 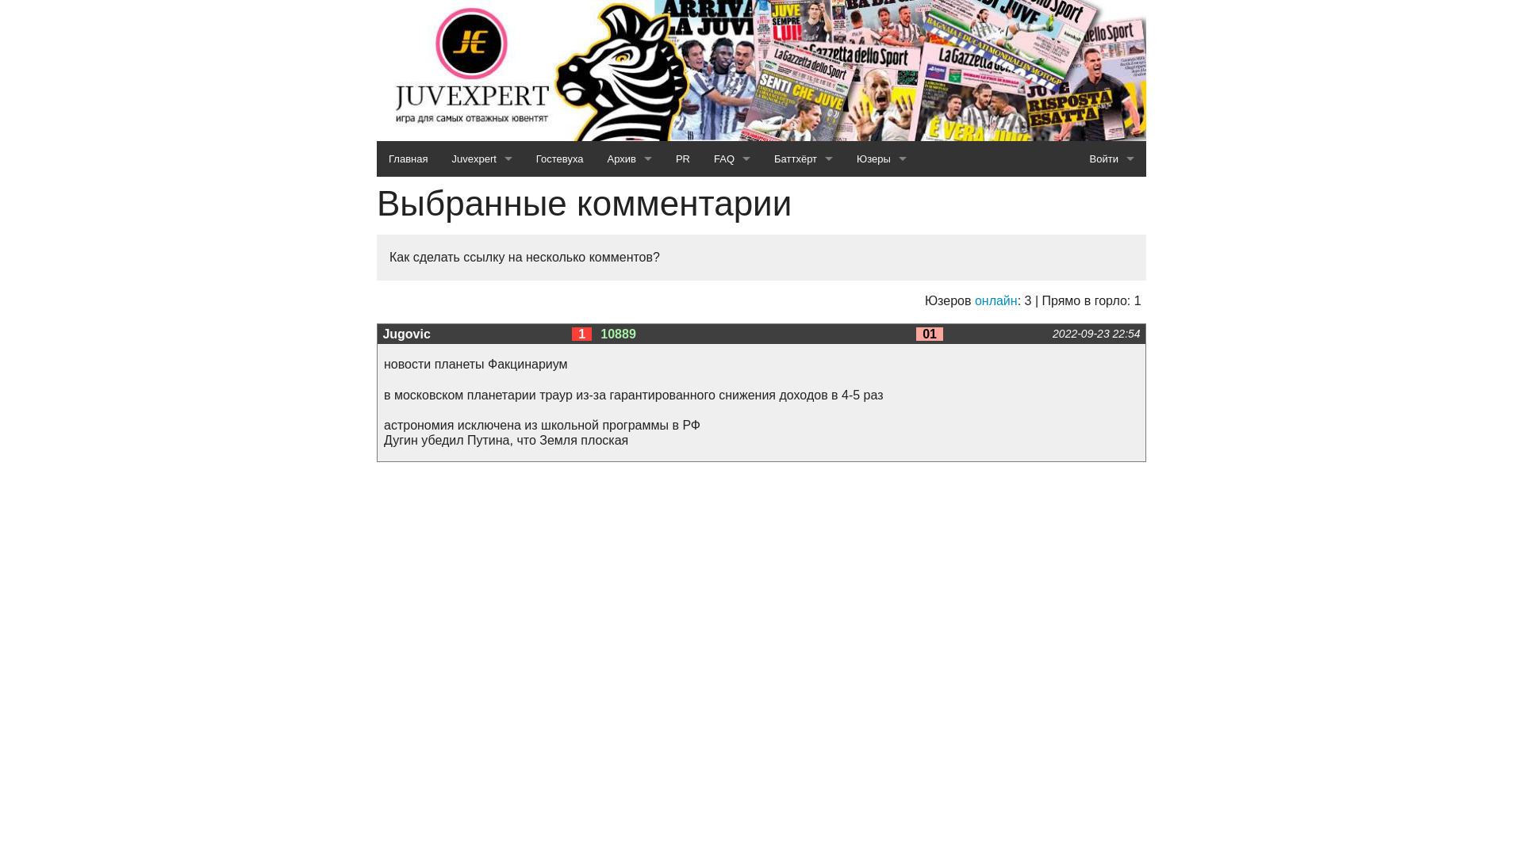 What do you see at coordinates (930, 334) in the screenshot?
I see `01` at bounding box center [930, 334].